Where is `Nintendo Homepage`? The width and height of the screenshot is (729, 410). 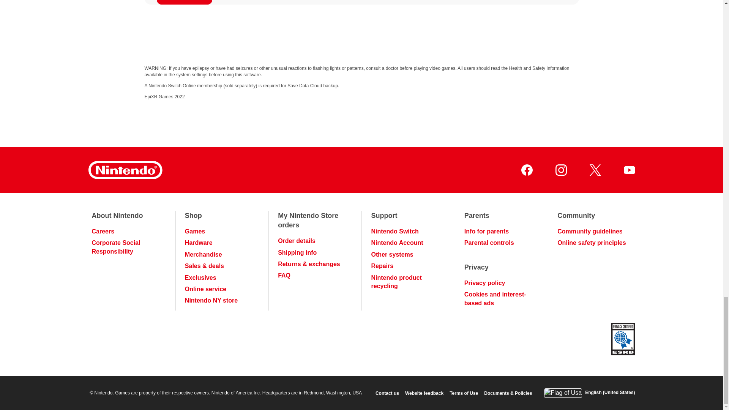 Nintendo Homepage is located at coordinates (125, 170).